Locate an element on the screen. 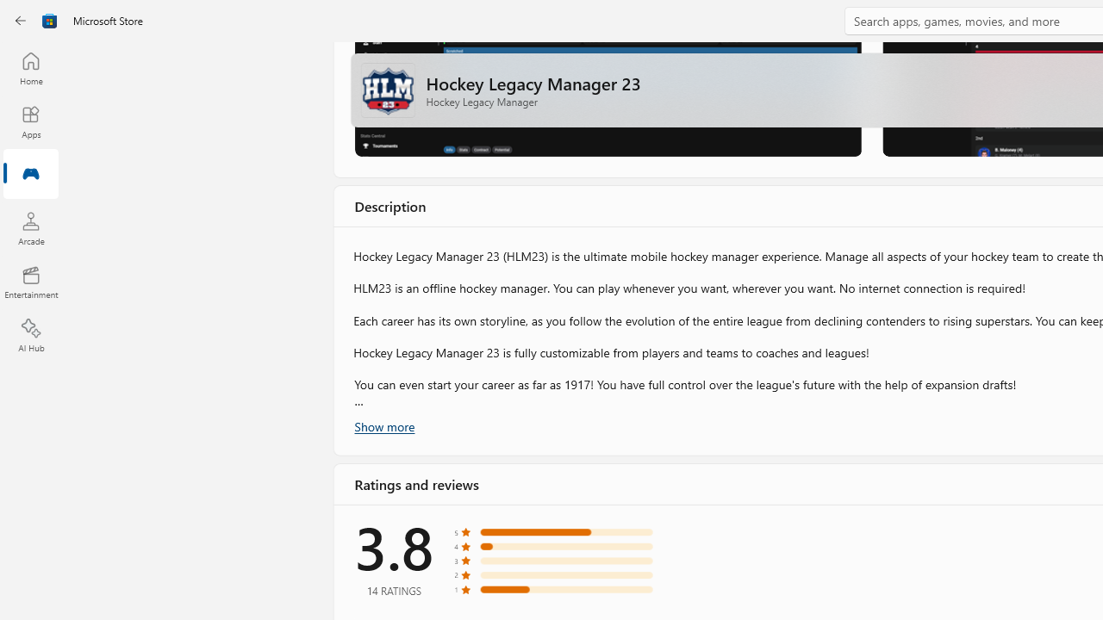 This screenshot has height=620, width=1103. Screenshot 1 is located at coordinates (607, 98).